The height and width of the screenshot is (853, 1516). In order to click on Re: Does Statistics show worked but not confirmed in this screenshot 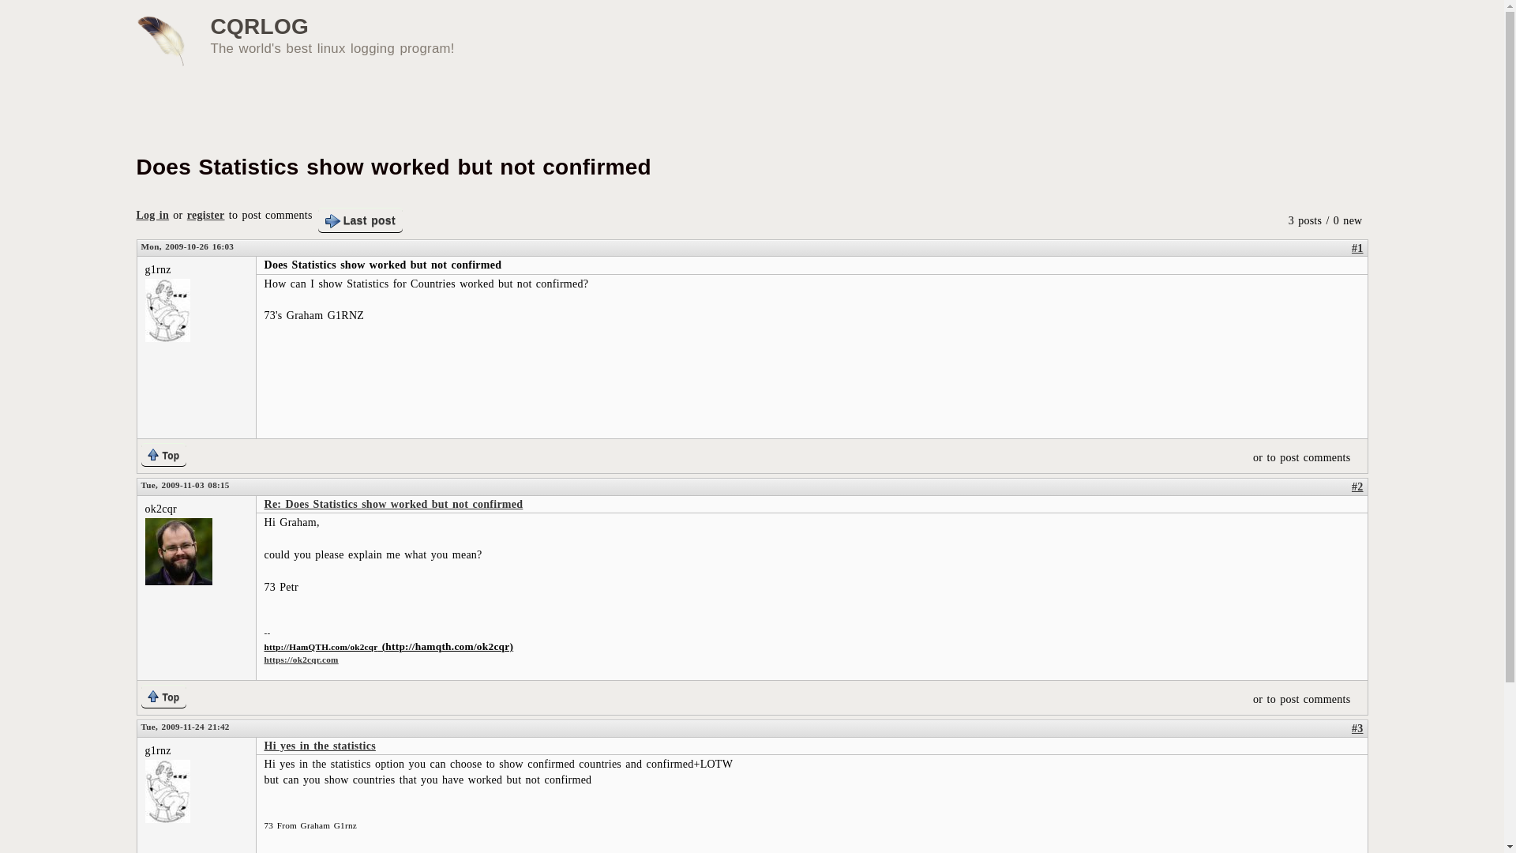, I will do `click(393, 504)`.